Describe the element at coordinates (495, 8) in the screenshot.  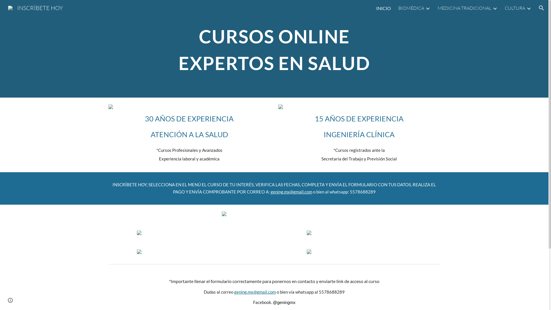
I see `Expand/Collapse` at that location.